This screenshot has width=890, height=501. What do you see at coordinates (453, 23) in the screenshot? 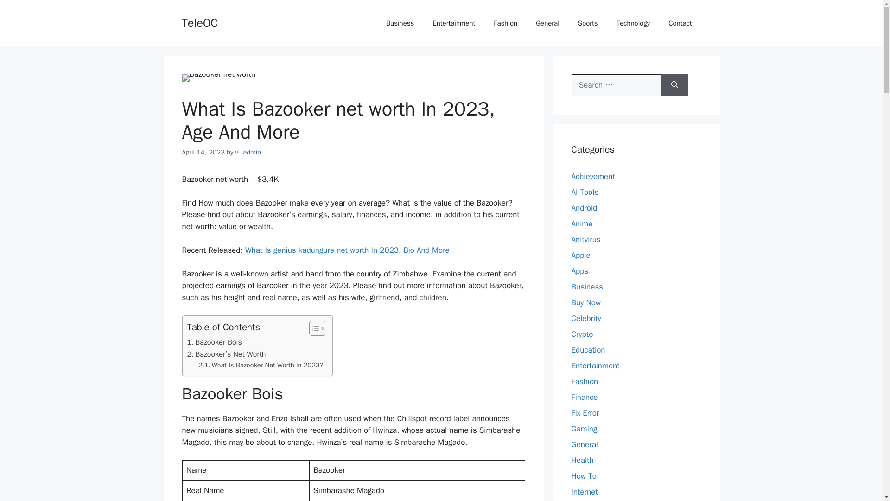
I see `Entertainment` at bounding box center [453, 23].